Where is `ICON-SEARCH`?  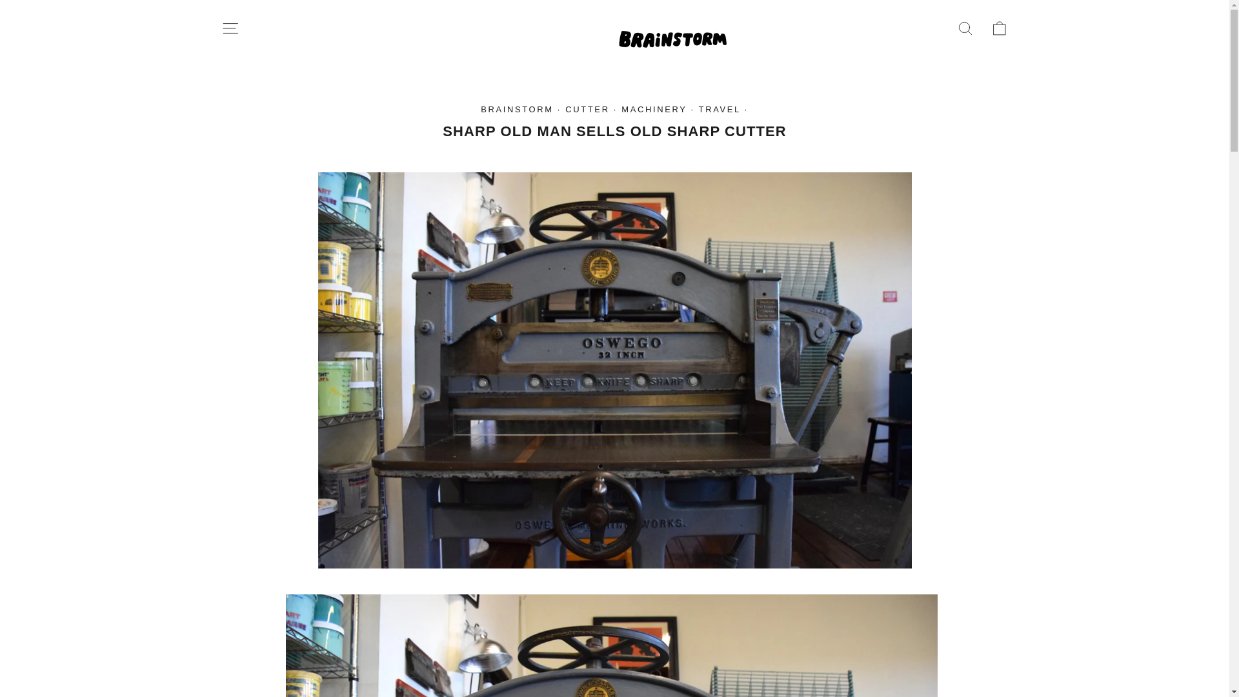
ICON-SEARCH is located at coordinates (720, 110).